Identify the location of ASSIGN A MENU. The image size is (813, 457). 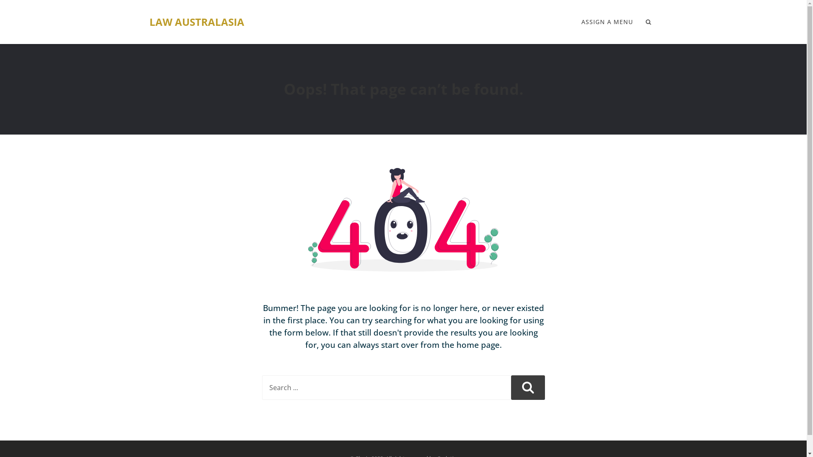
(607, 22).